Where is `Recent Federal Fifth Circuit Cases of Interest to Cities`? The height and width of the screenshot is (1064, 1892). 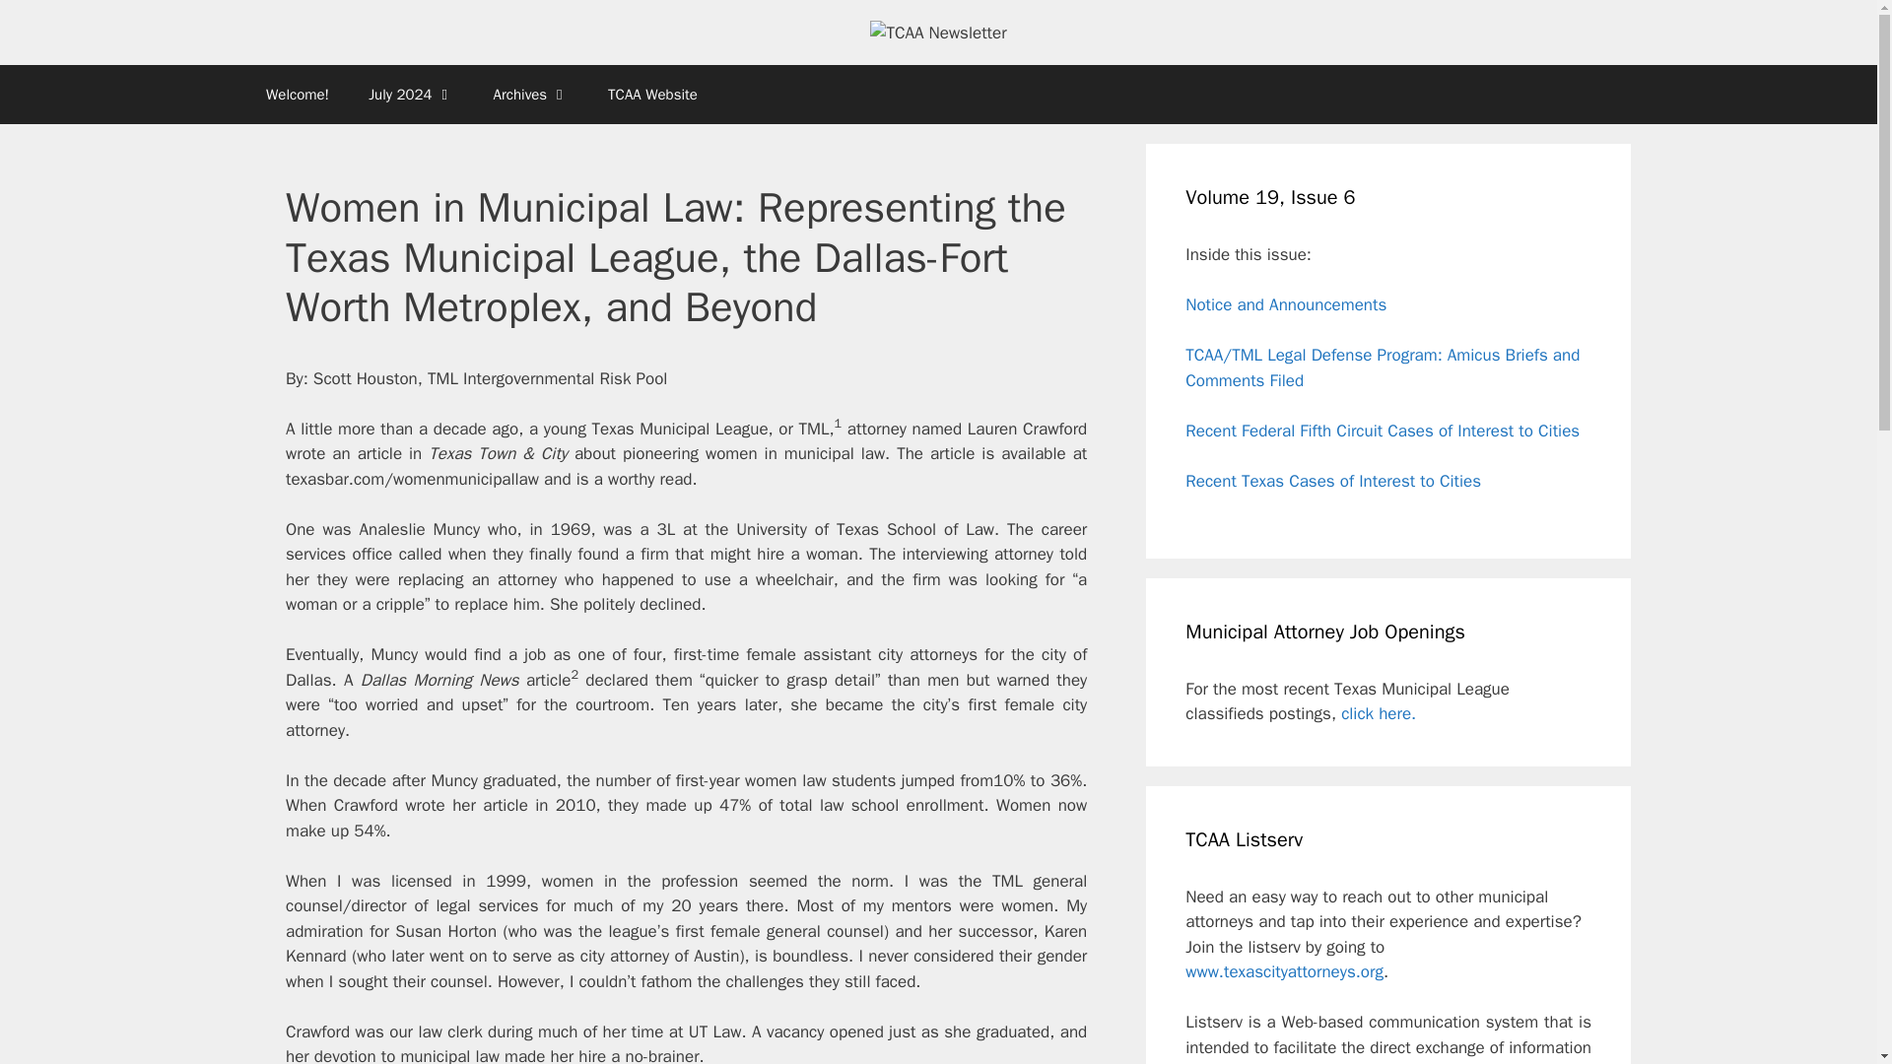
Recent Federal Fifth Circuit Cases of Interest to Cities is located at coordinates (1383, 431).